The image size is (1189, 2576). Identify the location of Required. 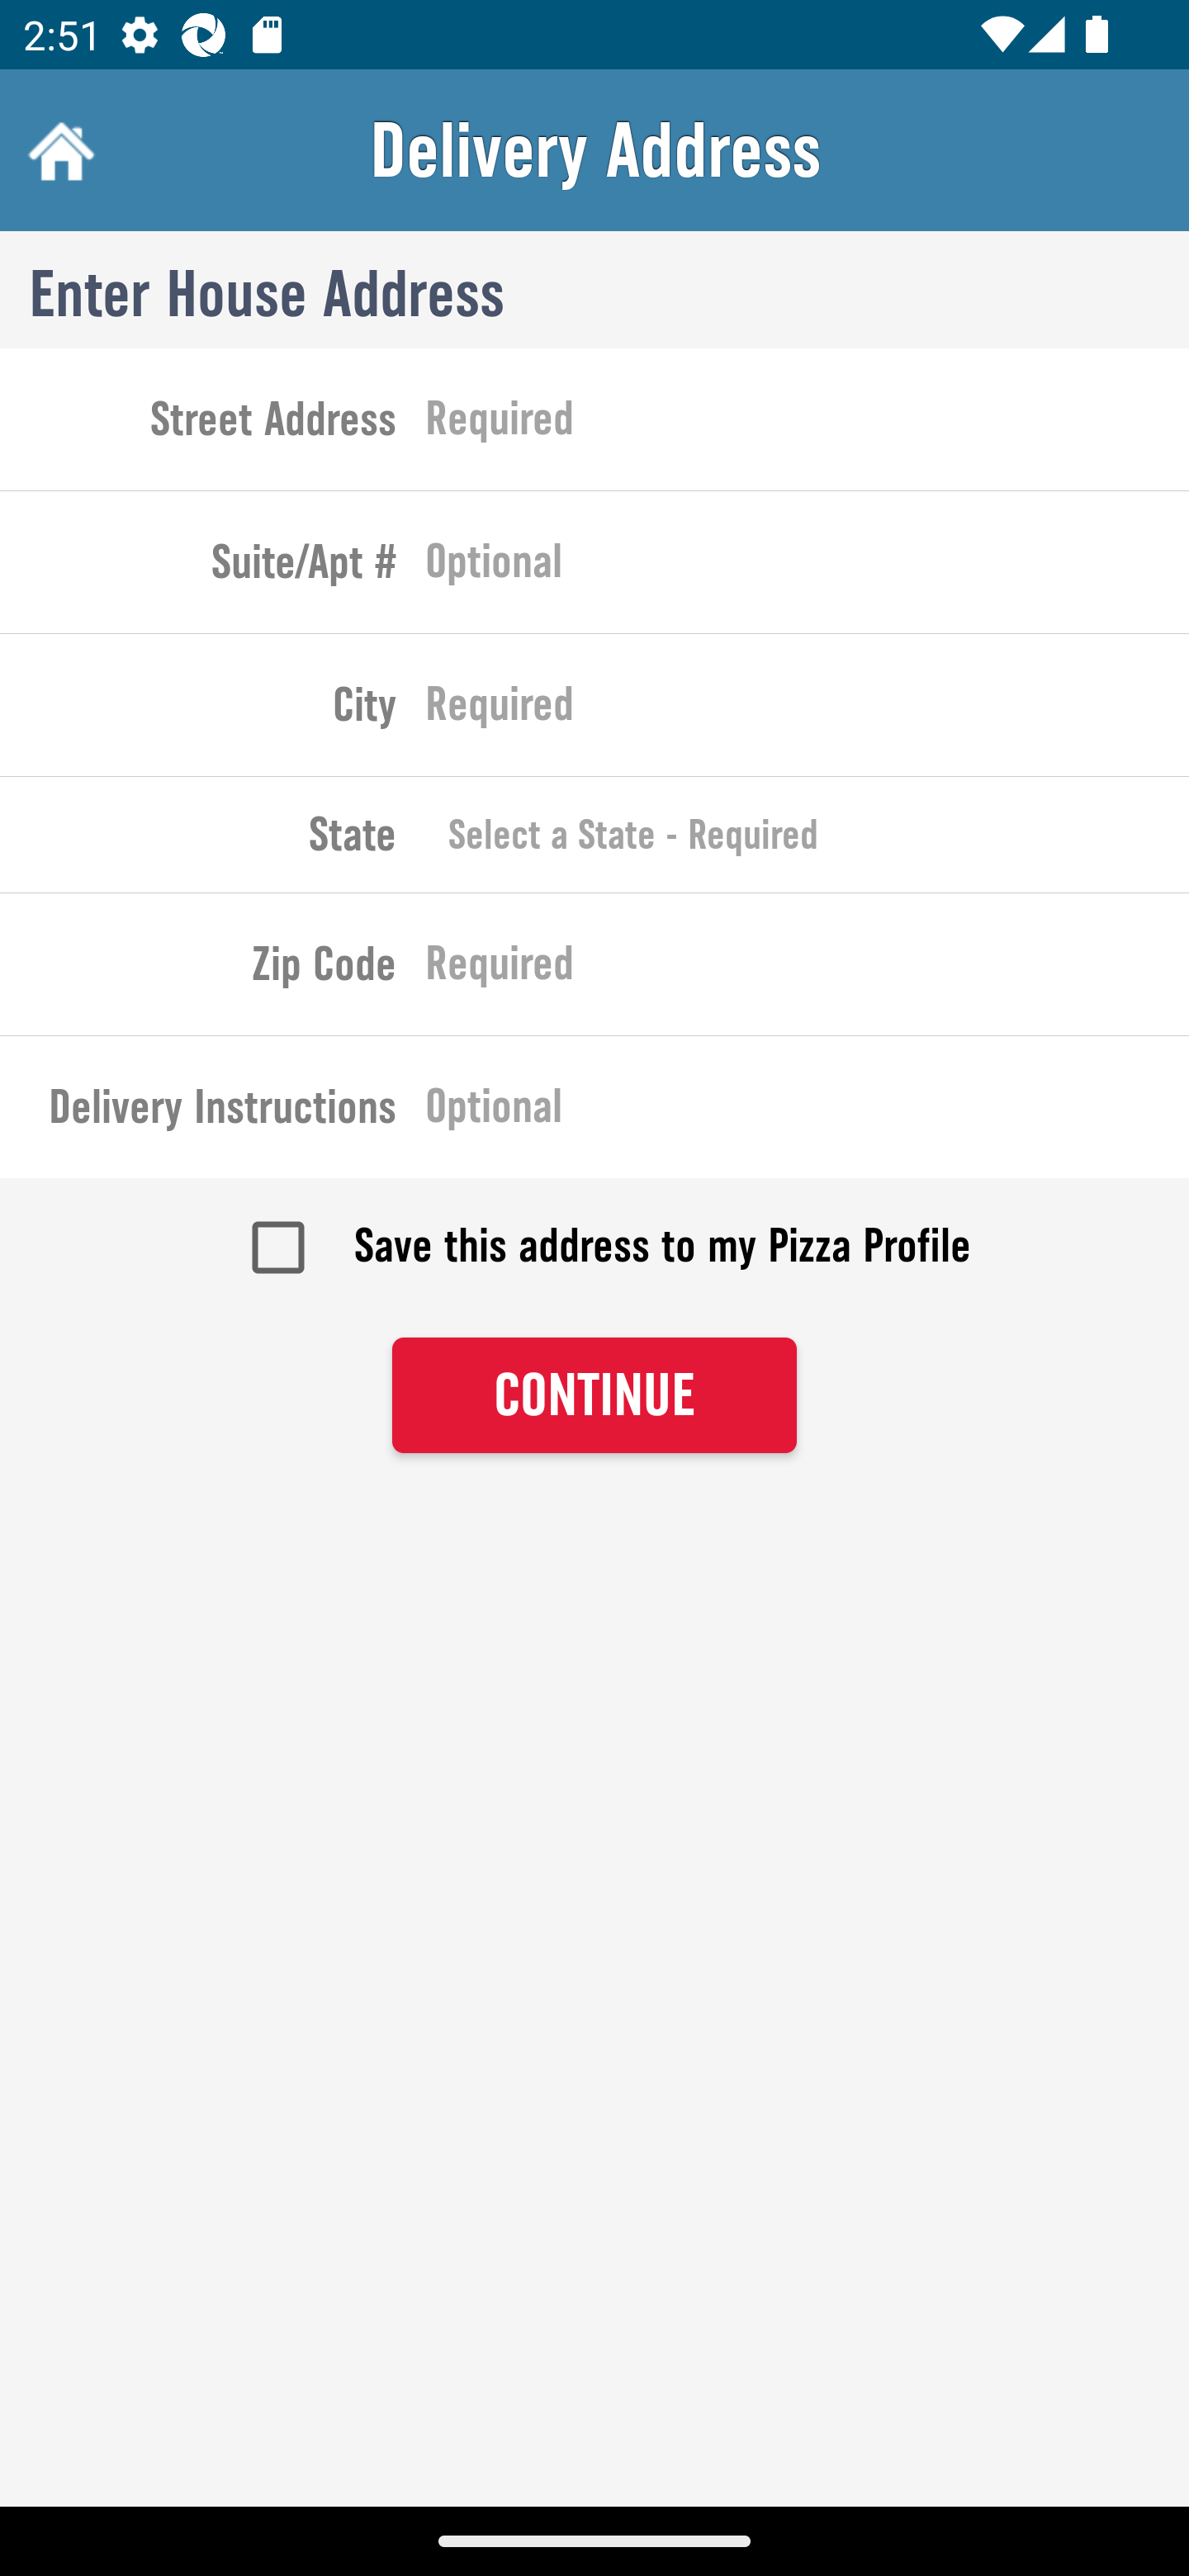
(808, 424).